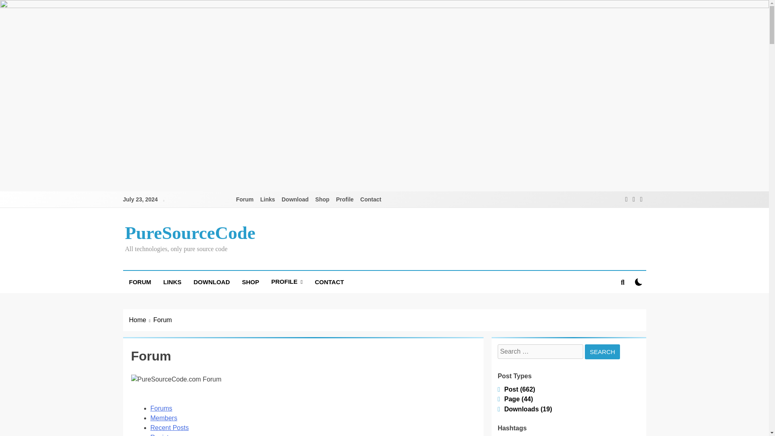 The width and height of the screenshot is (775, 436). I want to click on Search, so click(602, 352).